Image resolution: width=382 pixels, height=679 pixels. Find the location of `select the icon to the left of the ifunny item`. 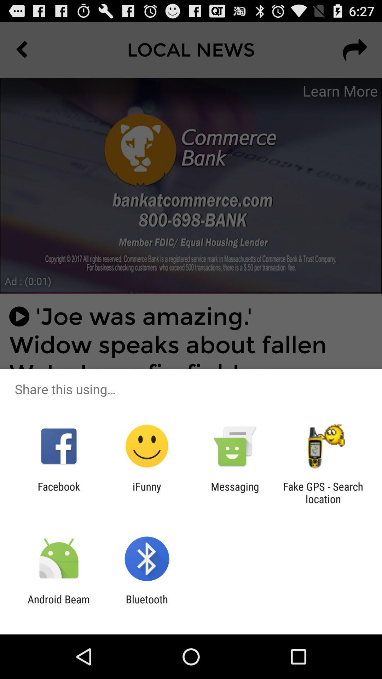

select the icon to the left of the ifunny item is located at coordinates (59, 493).